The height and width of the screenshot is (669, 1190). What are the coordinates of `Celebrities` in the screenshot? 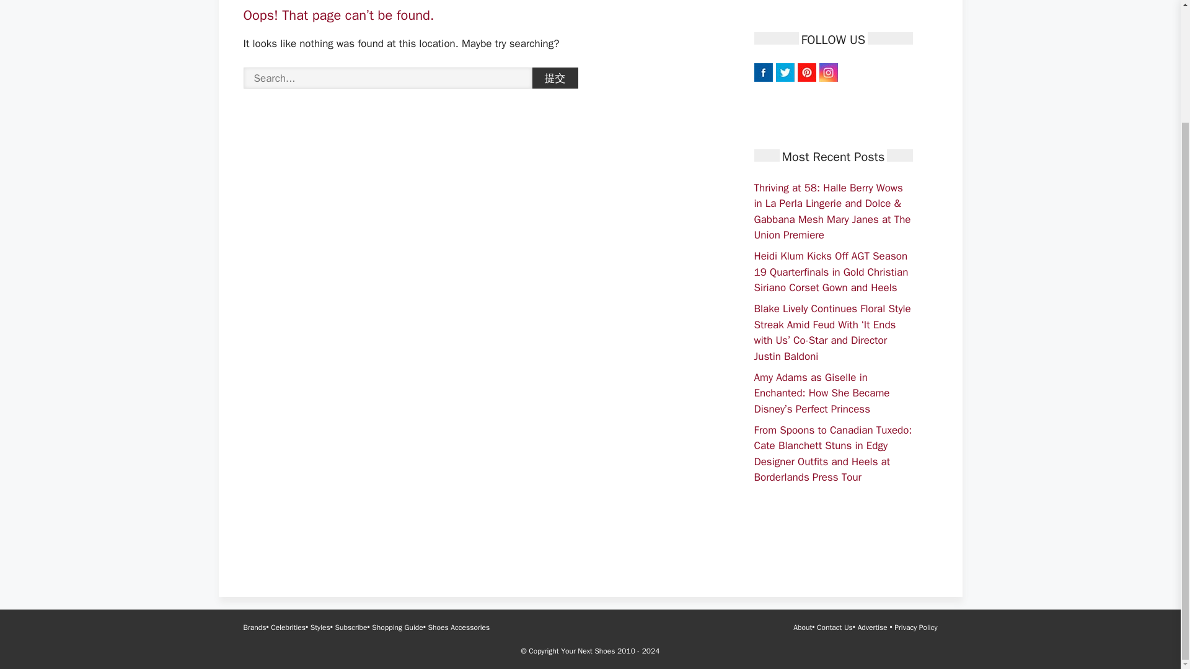 It's located at (288, 627).